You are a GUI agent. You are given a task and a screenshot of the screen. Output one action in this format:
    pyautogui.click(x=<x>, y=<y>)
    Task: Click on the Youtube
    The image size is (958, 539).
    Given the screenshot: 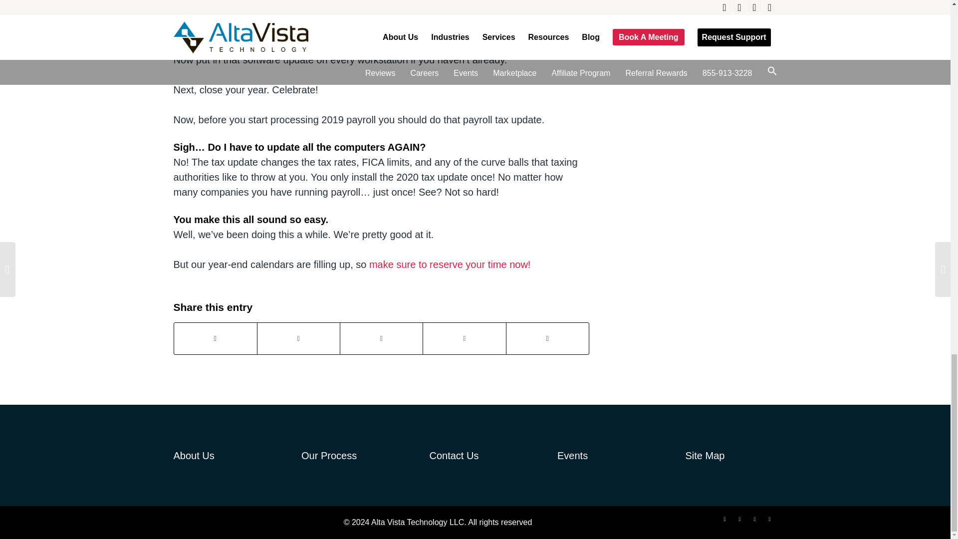 What is the action you would take?
    pyautogui.click(x=769, y=519)
    